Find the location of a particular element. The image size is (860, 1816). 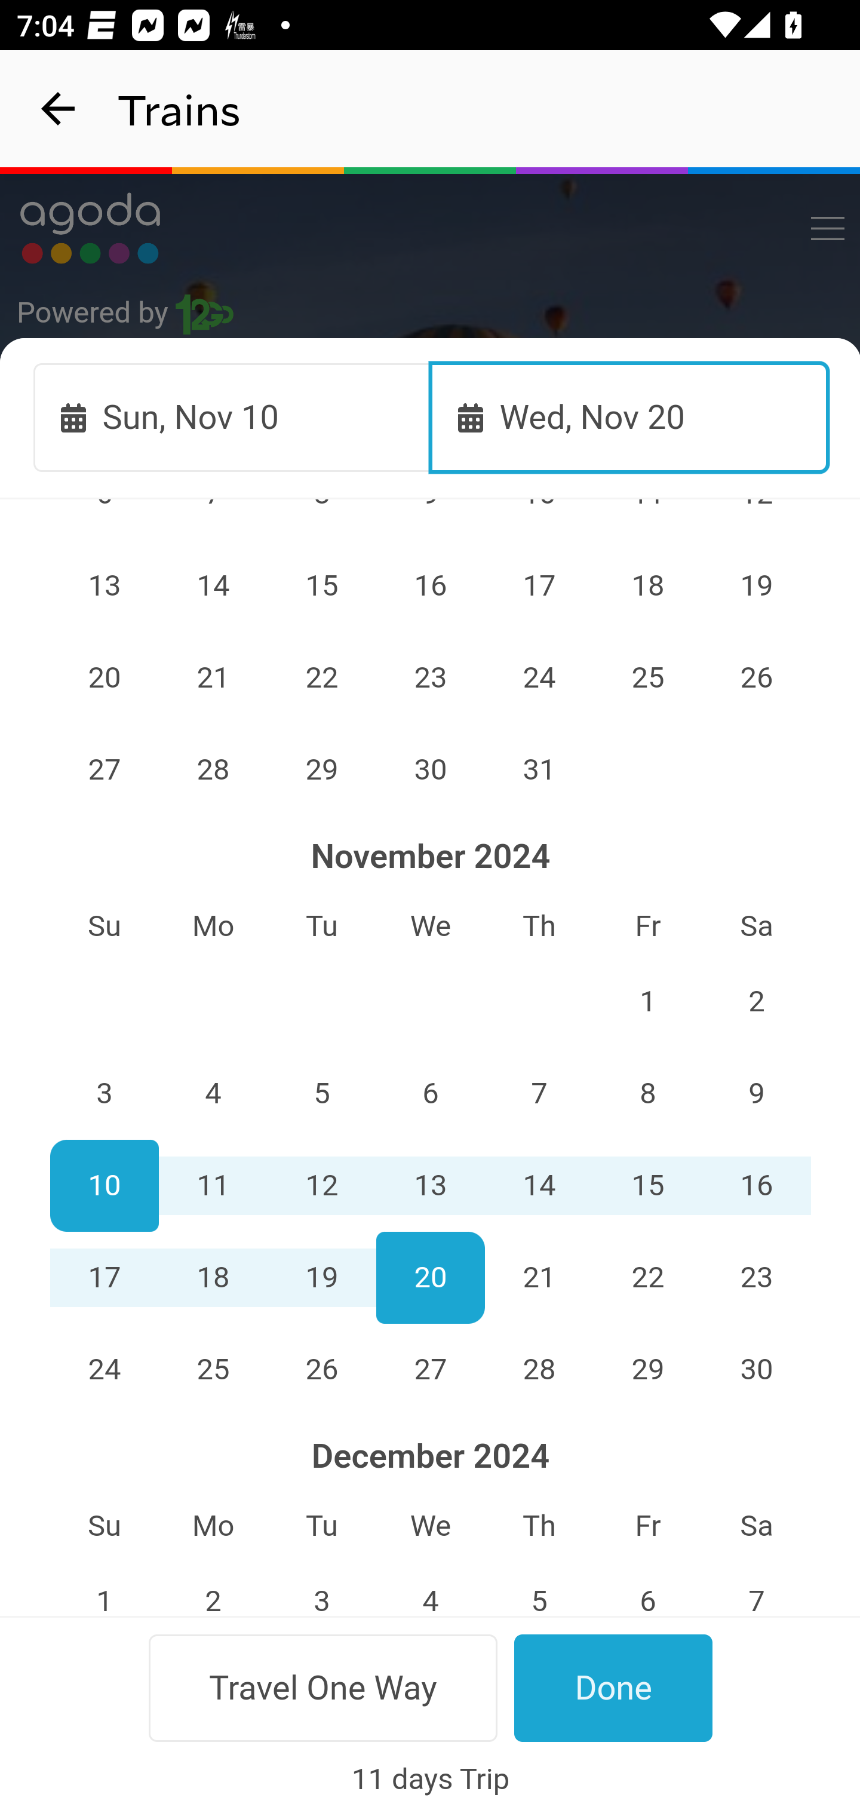

23 is located at coordinates (431, 678).